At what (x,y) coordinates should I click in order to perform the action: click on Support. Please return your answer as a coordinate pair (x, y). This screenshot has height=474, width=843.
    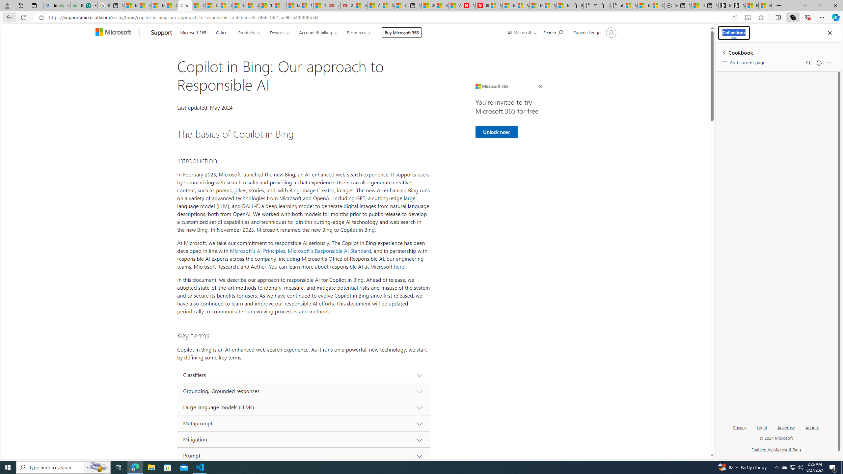
    Looking at the image, I should click on (161, 33).